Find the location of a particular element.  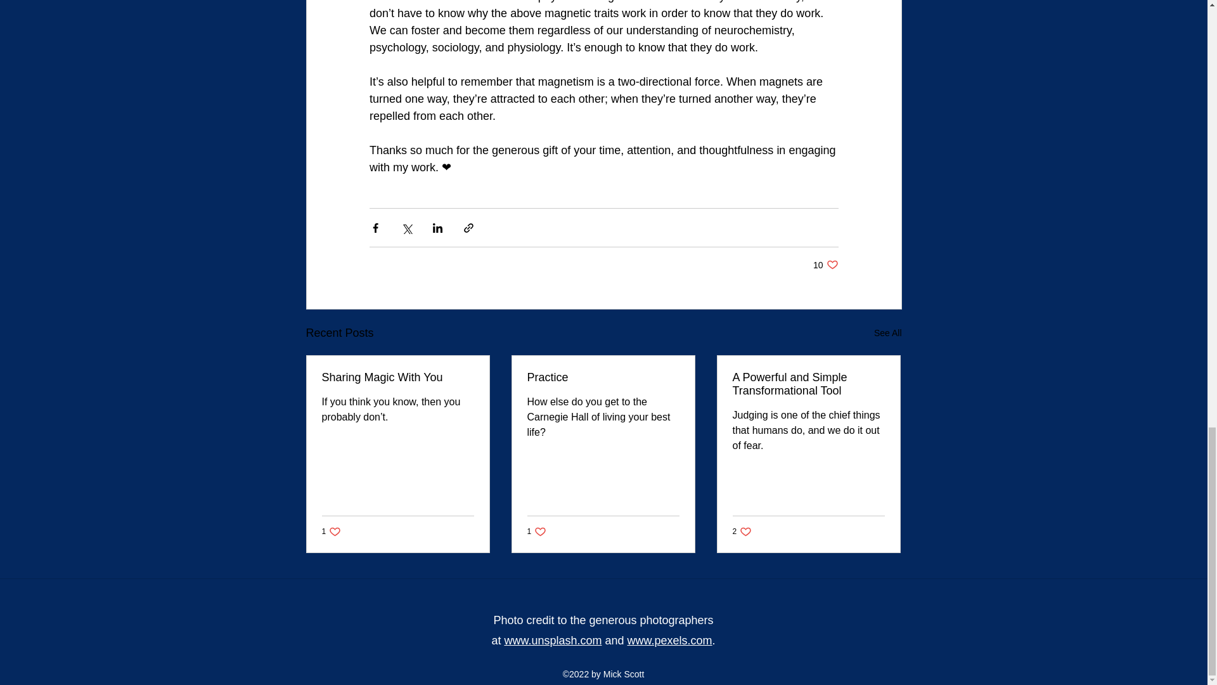

Practice is located at coordinates (552, 641).